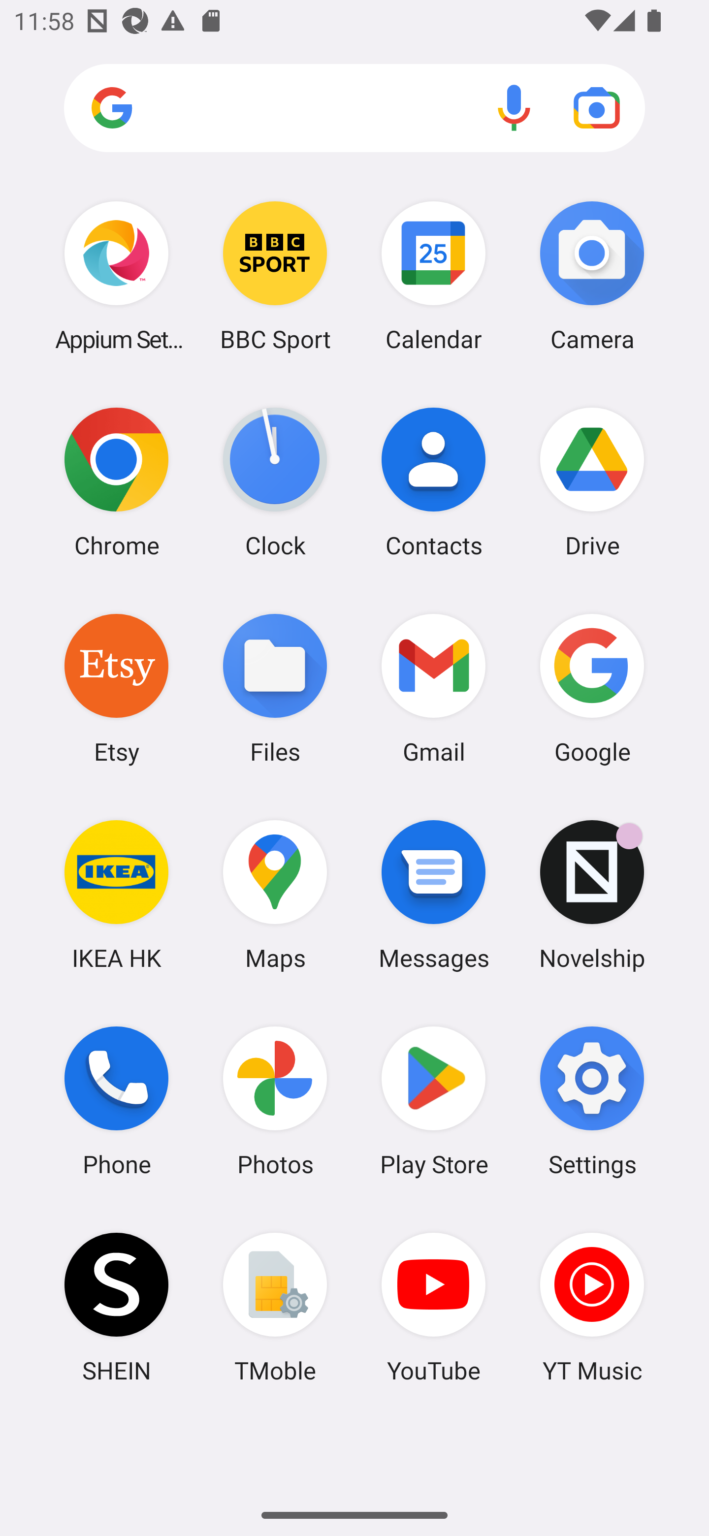  What do you see at coordinates (592, 1307) in the screenshot?
I see `YT Music` at bounding box center [592, 1307].